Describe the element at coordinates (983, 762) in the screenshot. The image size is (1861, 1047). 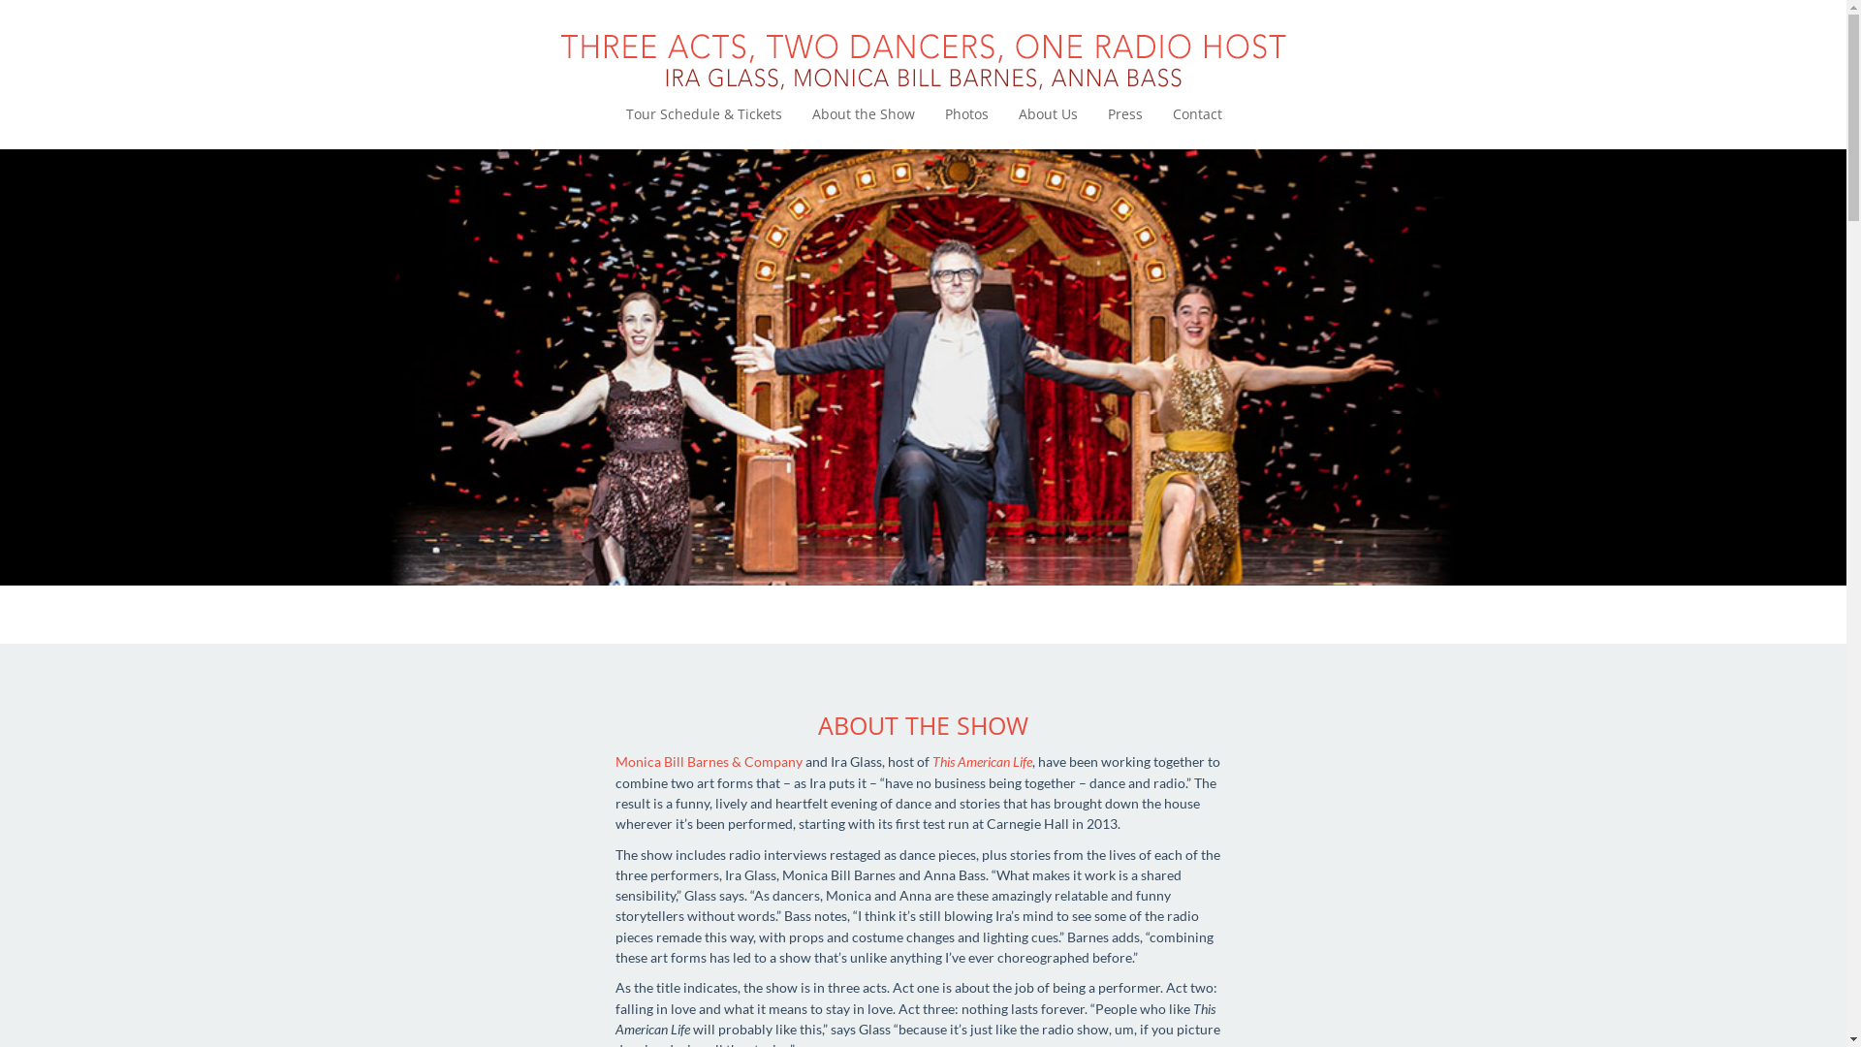
I see `This American Life` at that location.